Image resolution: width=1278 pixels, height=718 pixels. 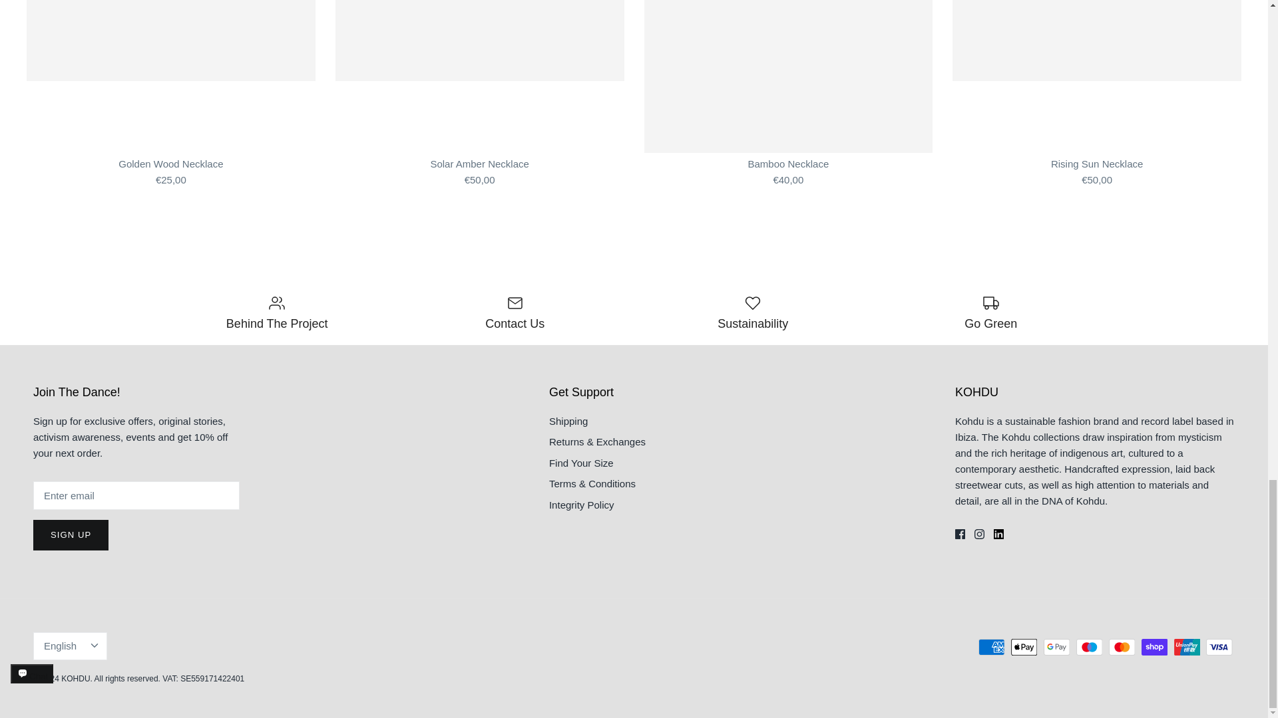 What do you see at coordinates (960, 534) in the screenshot?
I see `Facebook` at bounding box center [960, 534].